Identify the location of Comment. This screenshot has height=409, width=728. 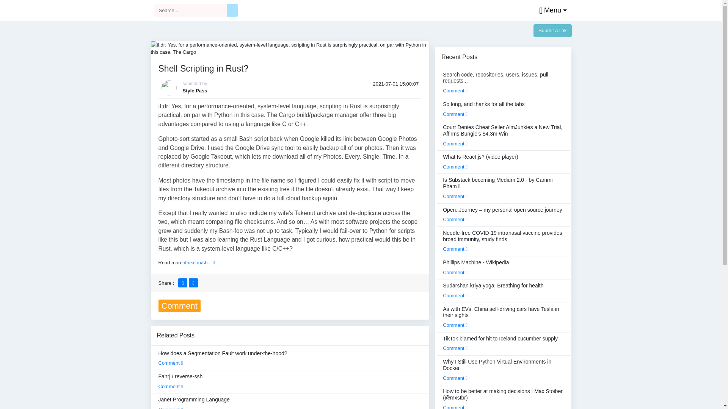
(171, 363).